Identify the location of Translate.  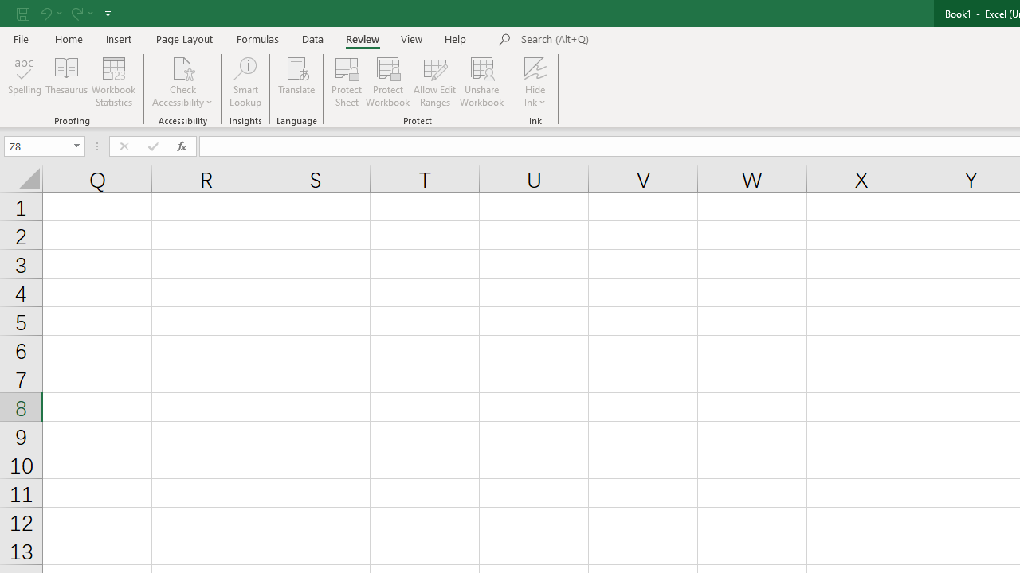
(296, 81).